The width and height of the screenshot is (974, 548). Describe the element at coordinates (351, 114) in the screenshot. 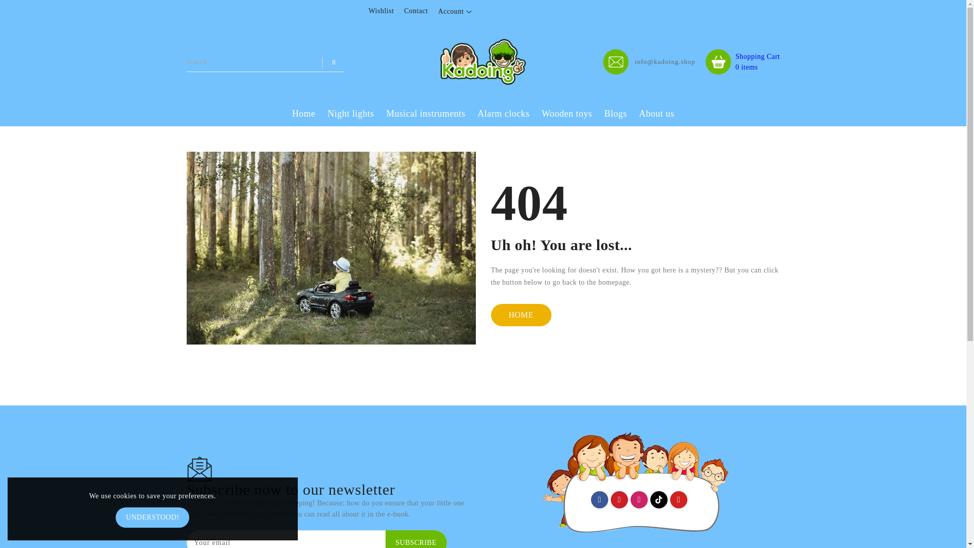

I see `Night lights` at that location.